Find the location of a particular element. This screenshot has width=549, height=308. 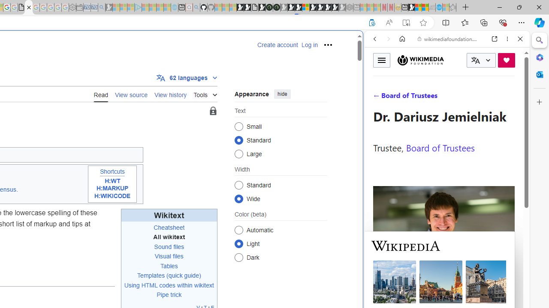

Microsoft Start - Sleeping is located at coordinates (160, 8).